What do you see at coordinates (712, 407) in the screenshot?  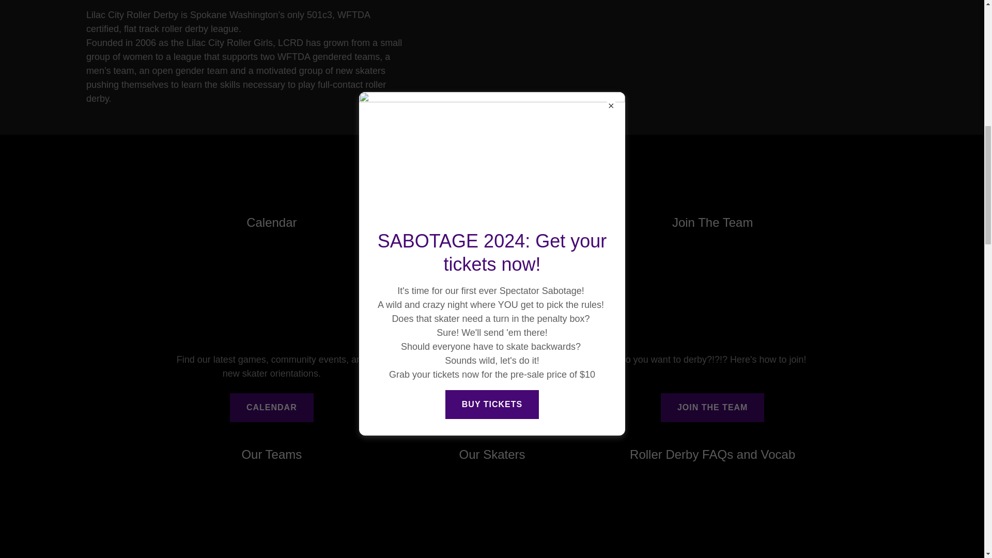 I see `JOIN THE TEAM` at bounding box center [712, 407].